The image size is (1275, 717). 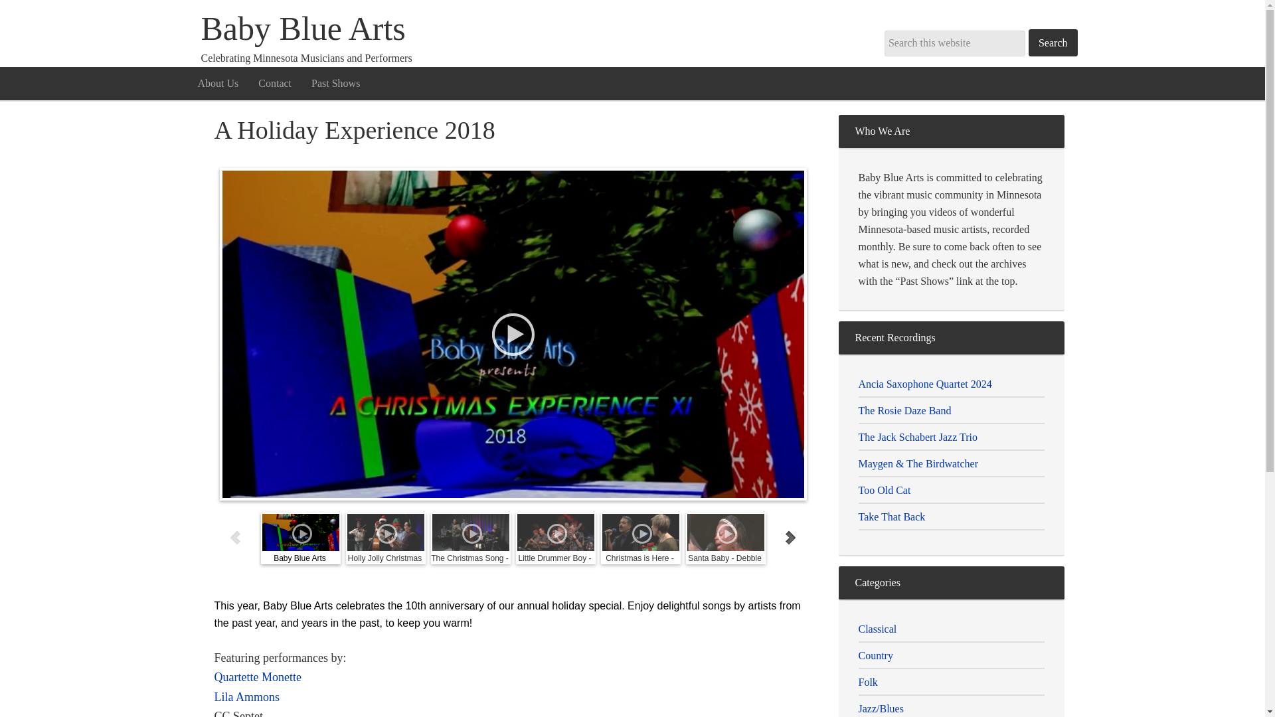 I want to click on Ancia Saxophone Quartet 2024, so click(x=924, y=384).